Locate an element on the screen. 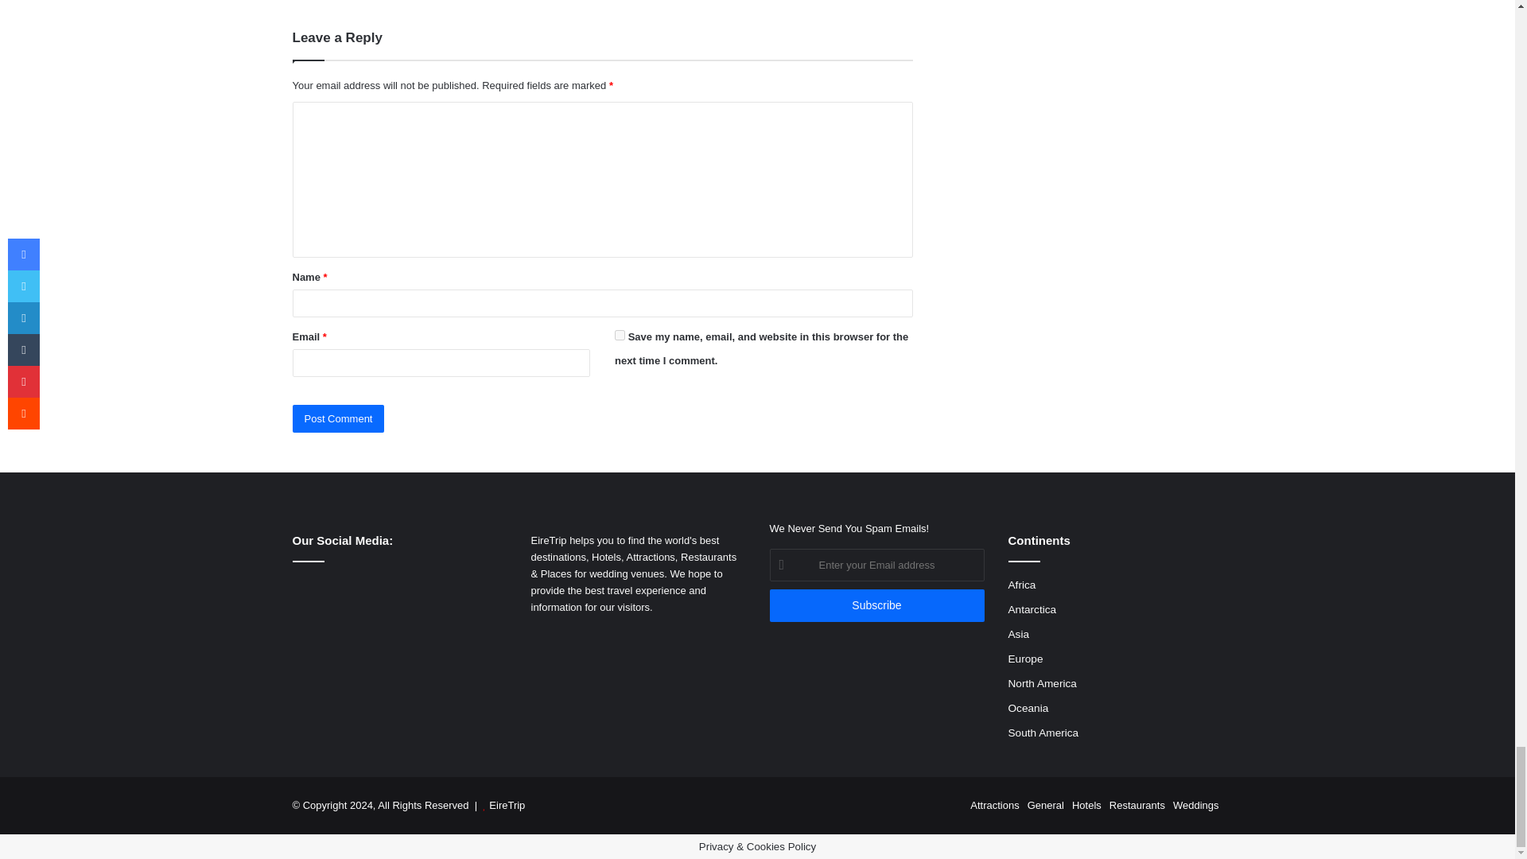 Image resolution: width=1527 pixels, height=859 pixels. yes is located at coordinates (620, 334).